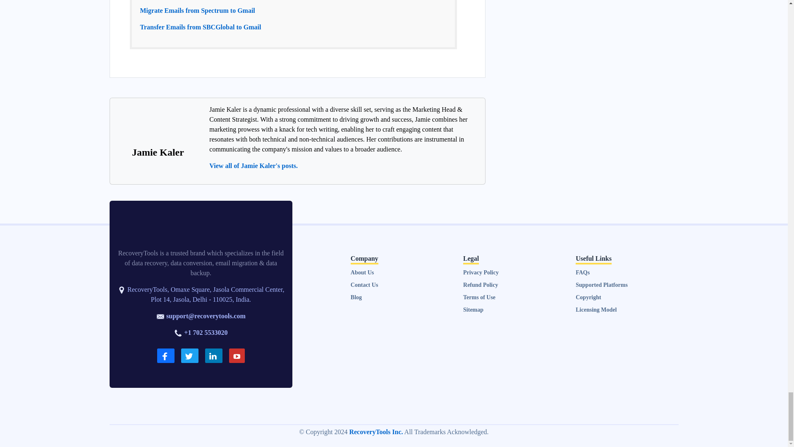 This screenshot has height=447, width=794. I want to click on Transfer Emails from SBCGlobal to Gmail, so click(200, 27).